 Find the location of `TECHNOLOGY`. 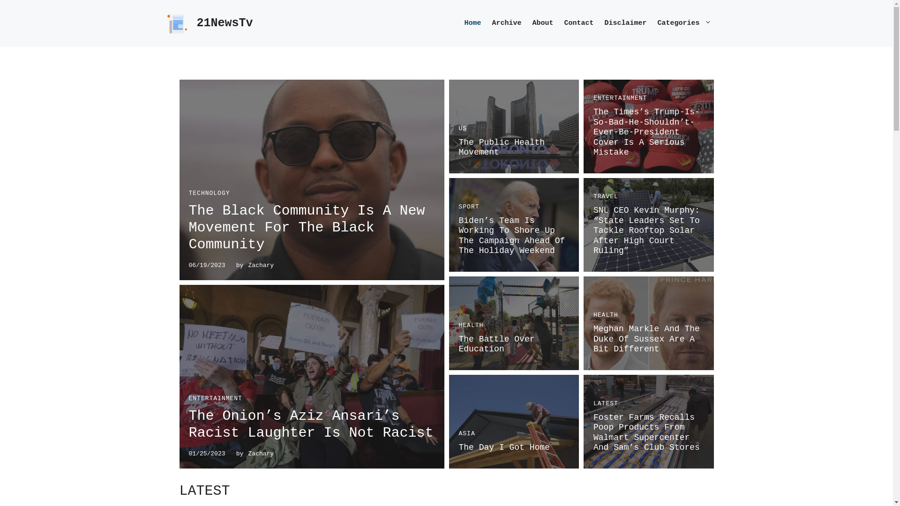

TECHNOLOGY is located at coordinates (209, 193).